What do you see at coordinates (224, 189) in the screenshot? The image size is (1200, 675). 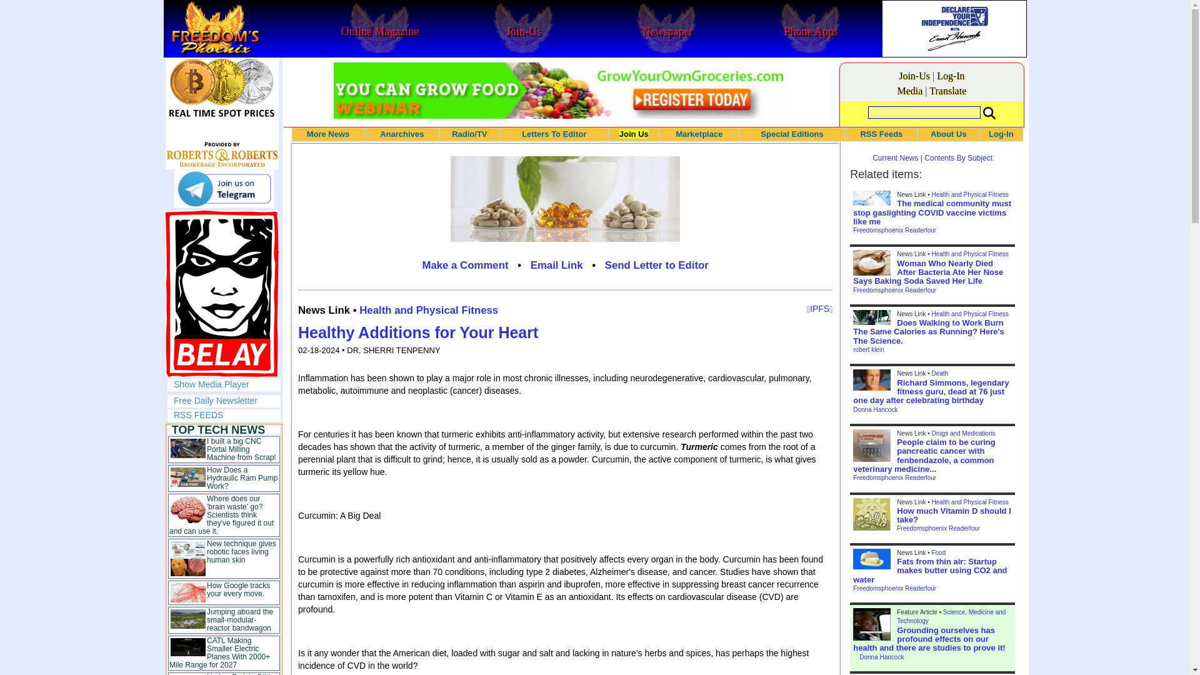 I see `Declare Your Independence on Telegram` at bounding box center [224, 189].